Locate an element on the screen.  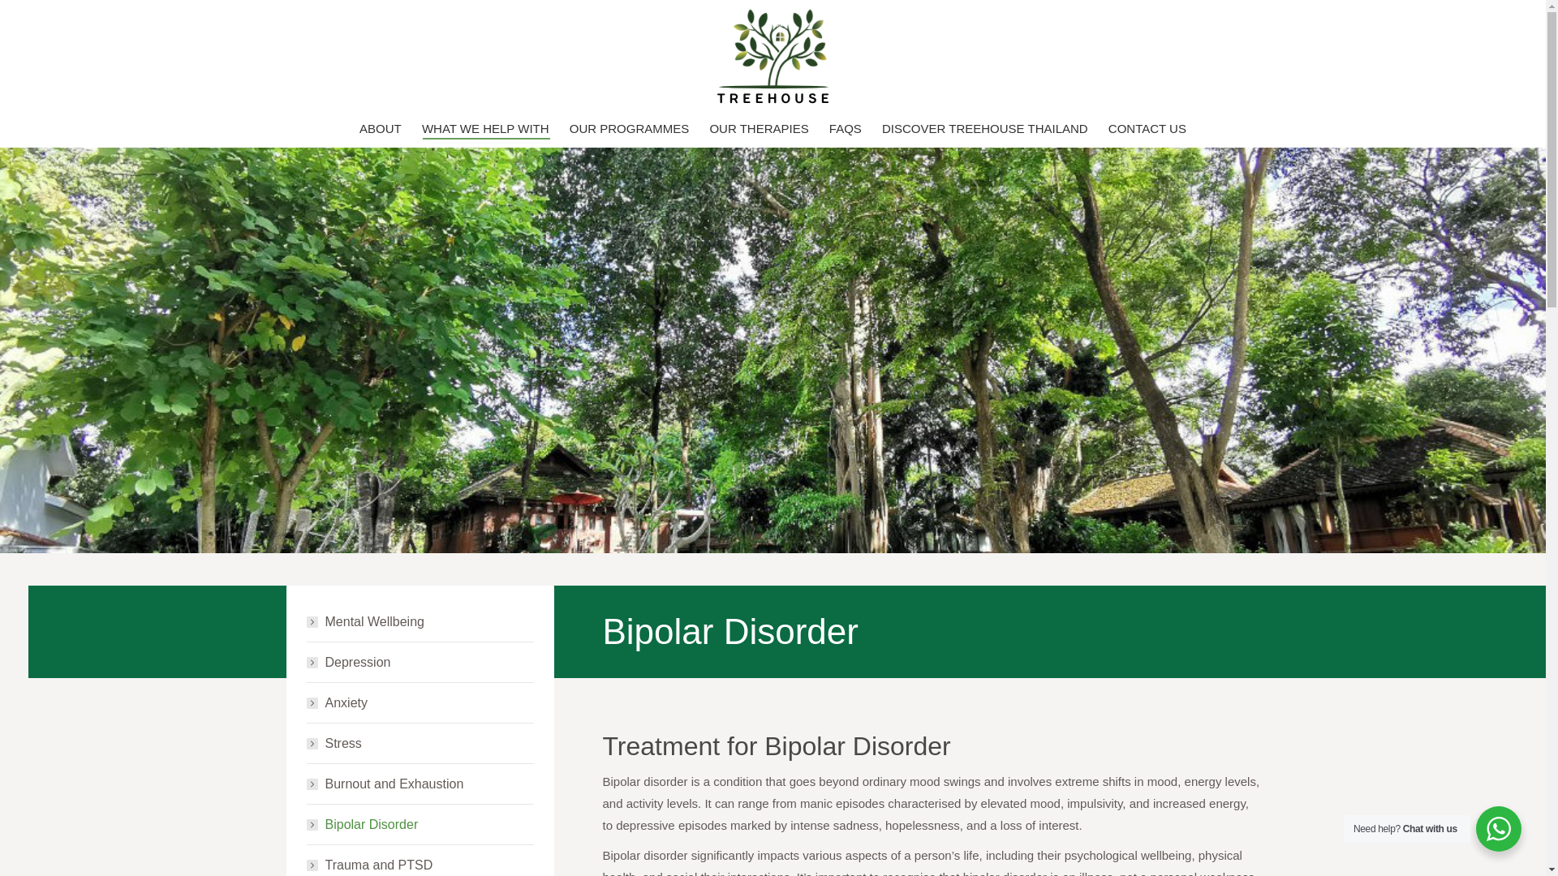
OUR PROGRAMMES is located at coordinates (629, 128).